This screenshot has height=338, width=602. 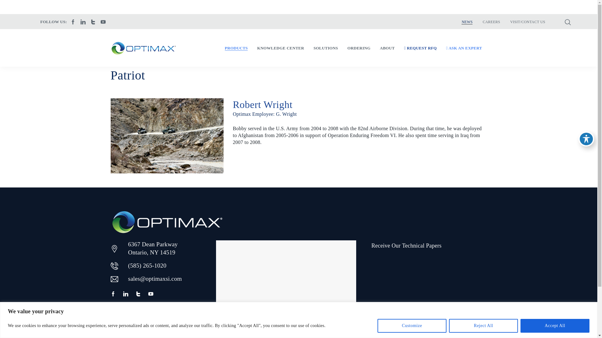 I want to click on Optimax Systems, Inc, so click(x=143, y=48).